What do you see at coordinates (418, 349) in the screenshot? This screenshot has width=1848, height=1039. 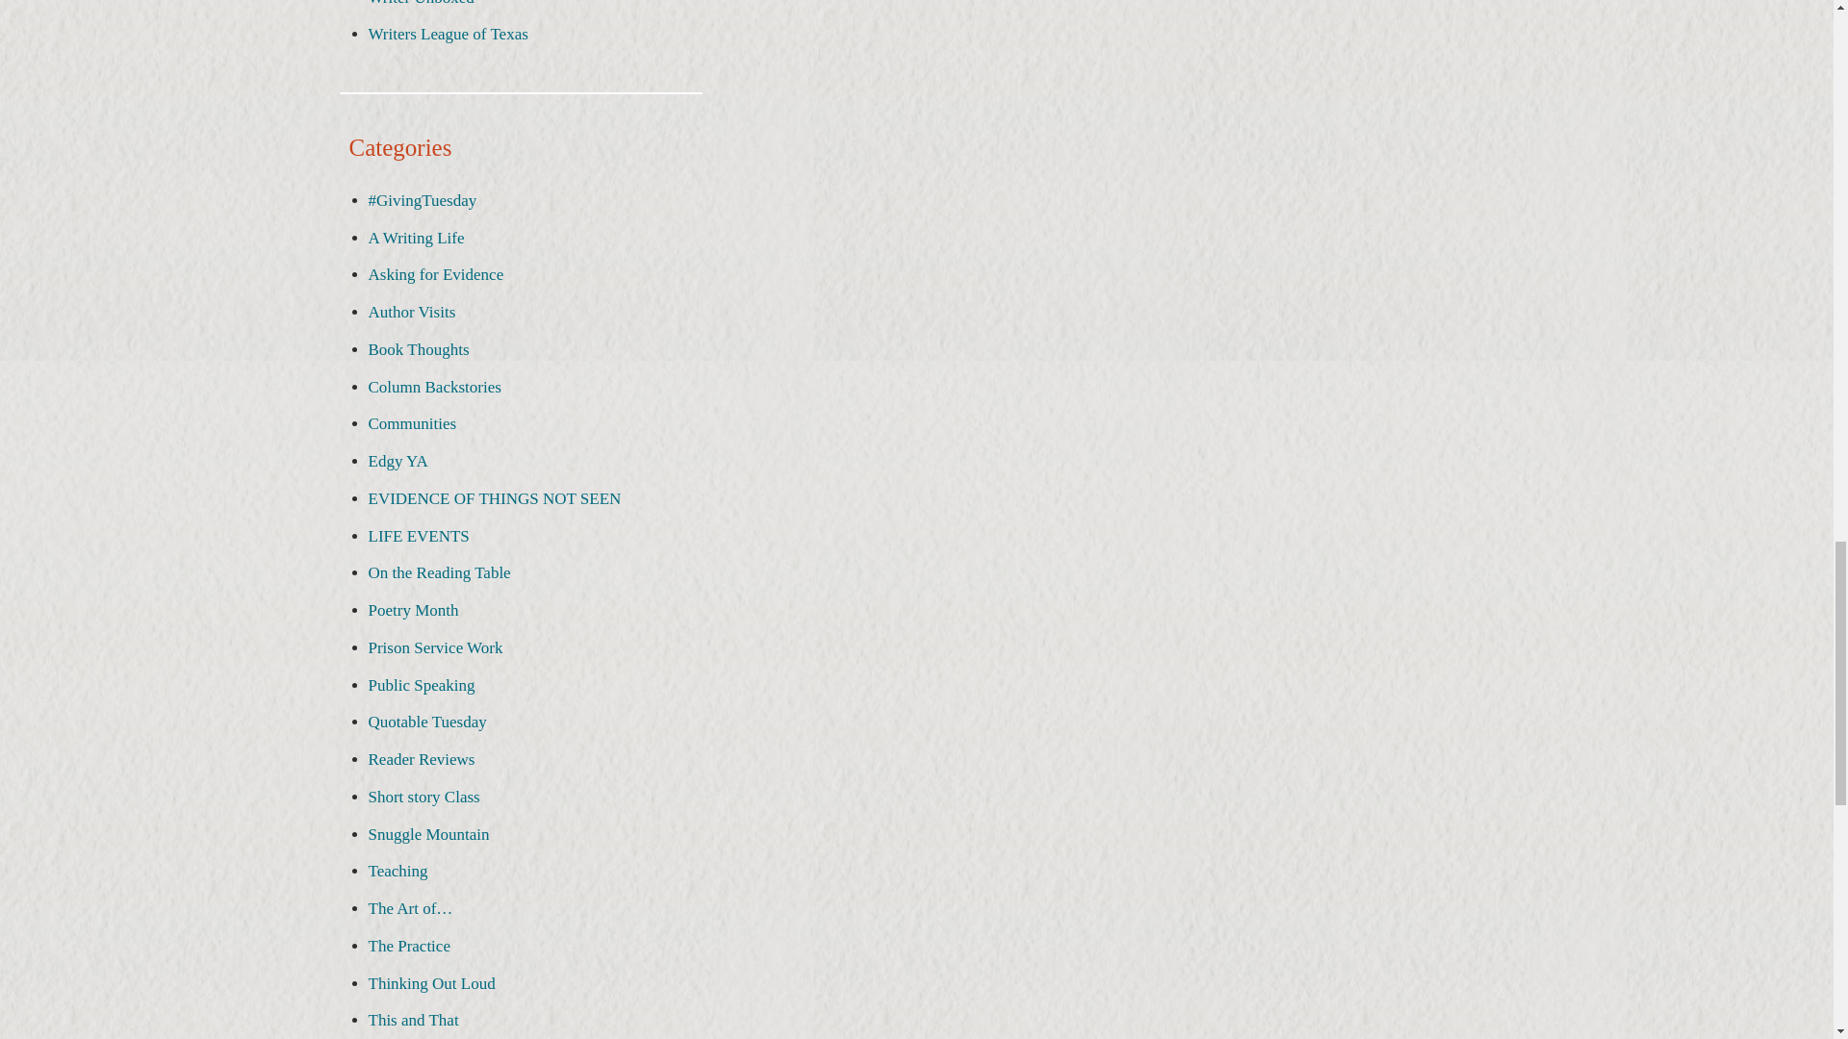 I see `Book Thoughts` at bounding box center [418, 349].